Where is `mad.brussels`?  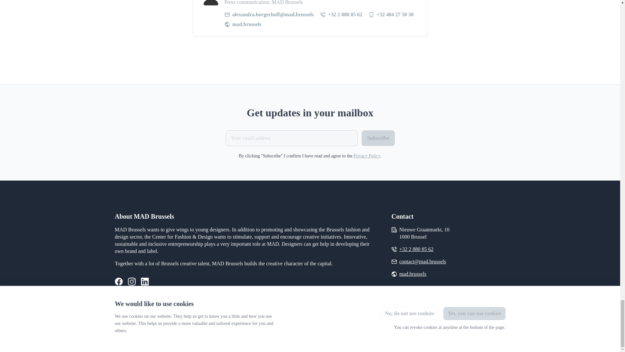
mad.brussels is located at coordinates (413, 274).